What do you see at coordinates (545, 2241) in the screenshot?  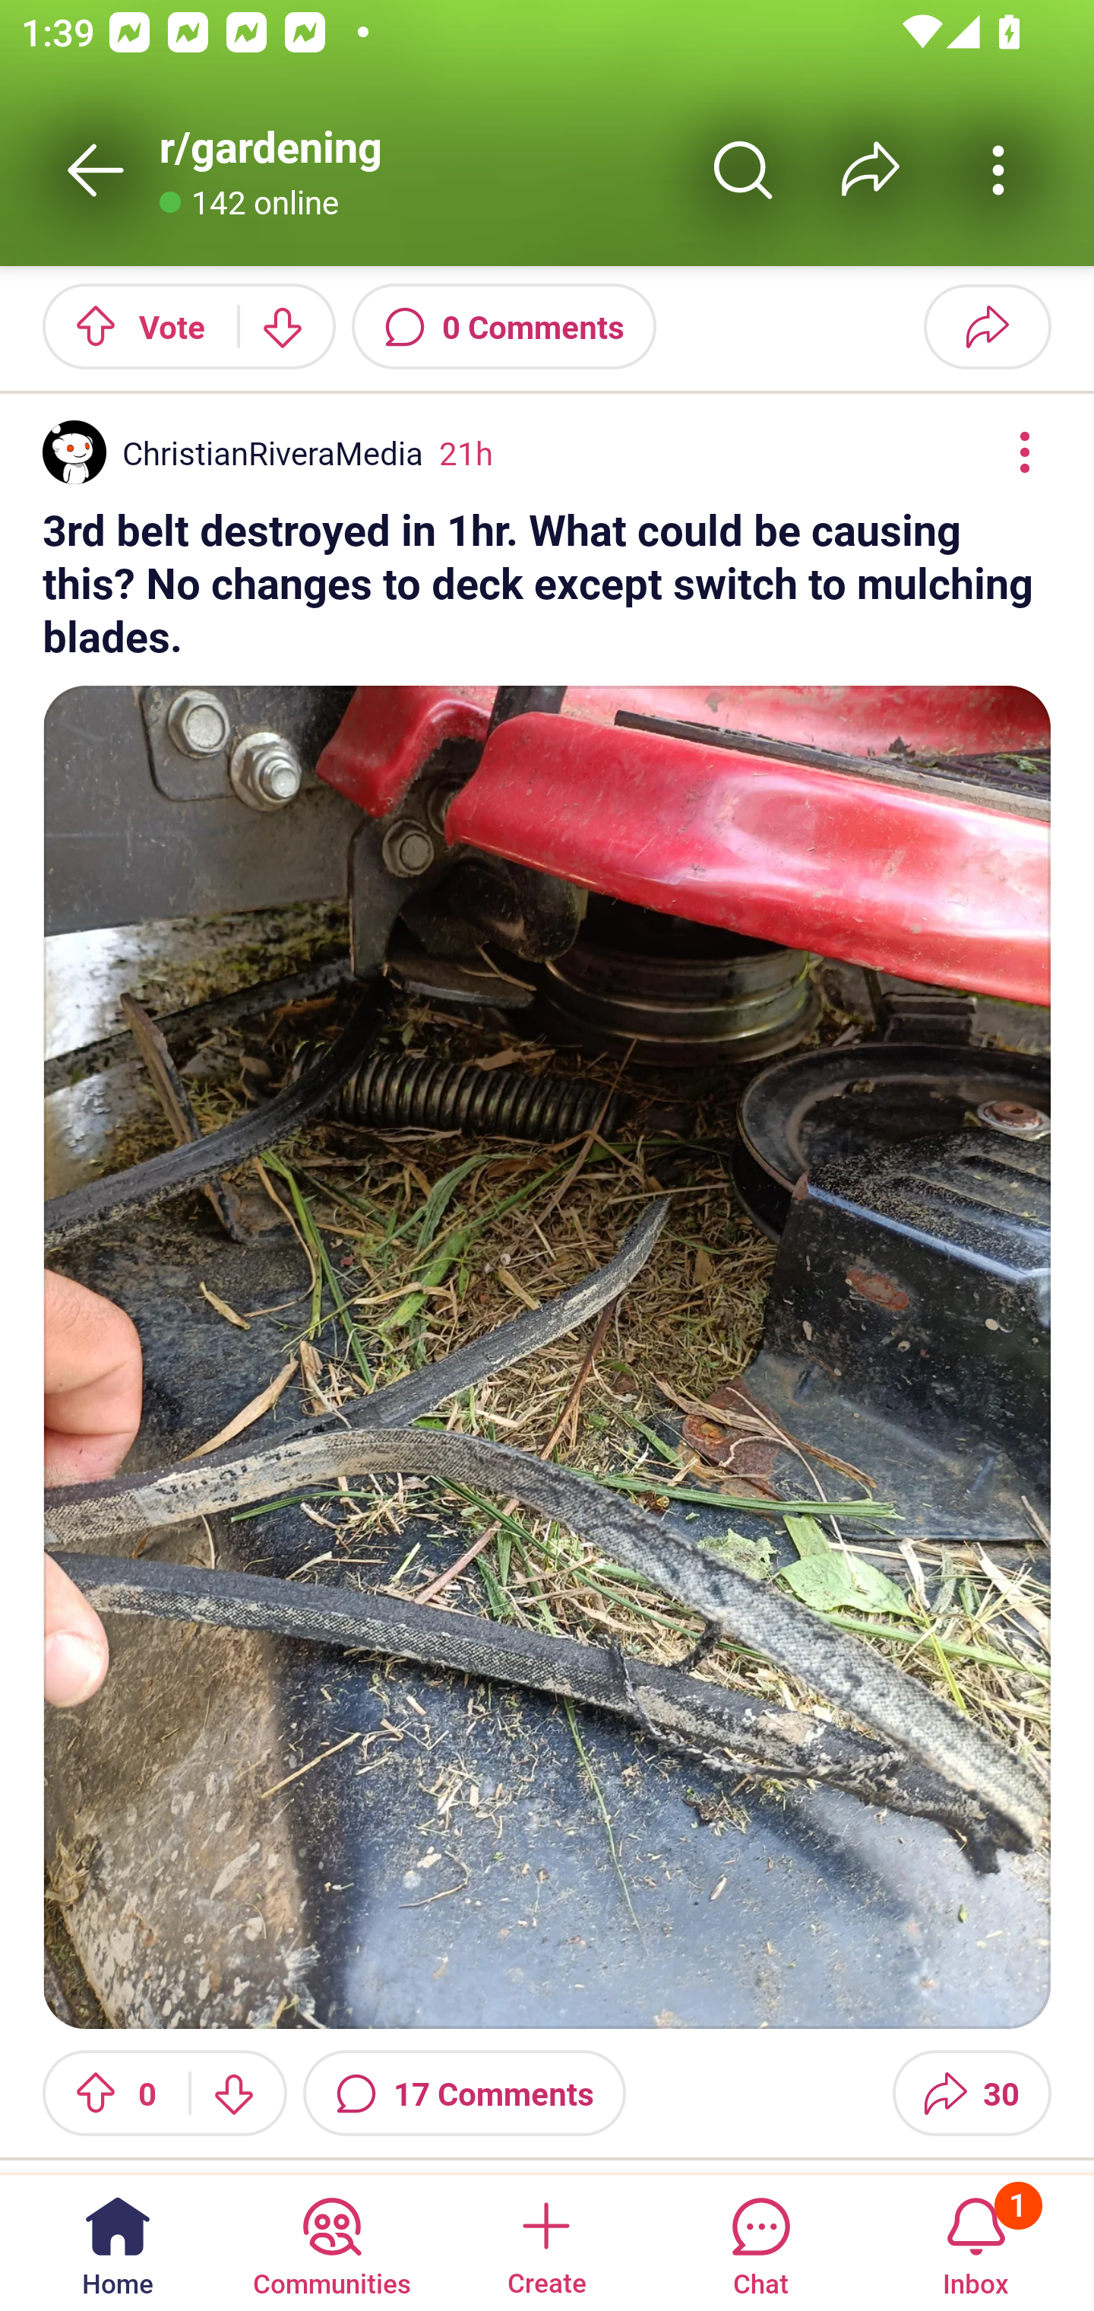 I see `Create a post Create` at bounding box center [545, 2241].